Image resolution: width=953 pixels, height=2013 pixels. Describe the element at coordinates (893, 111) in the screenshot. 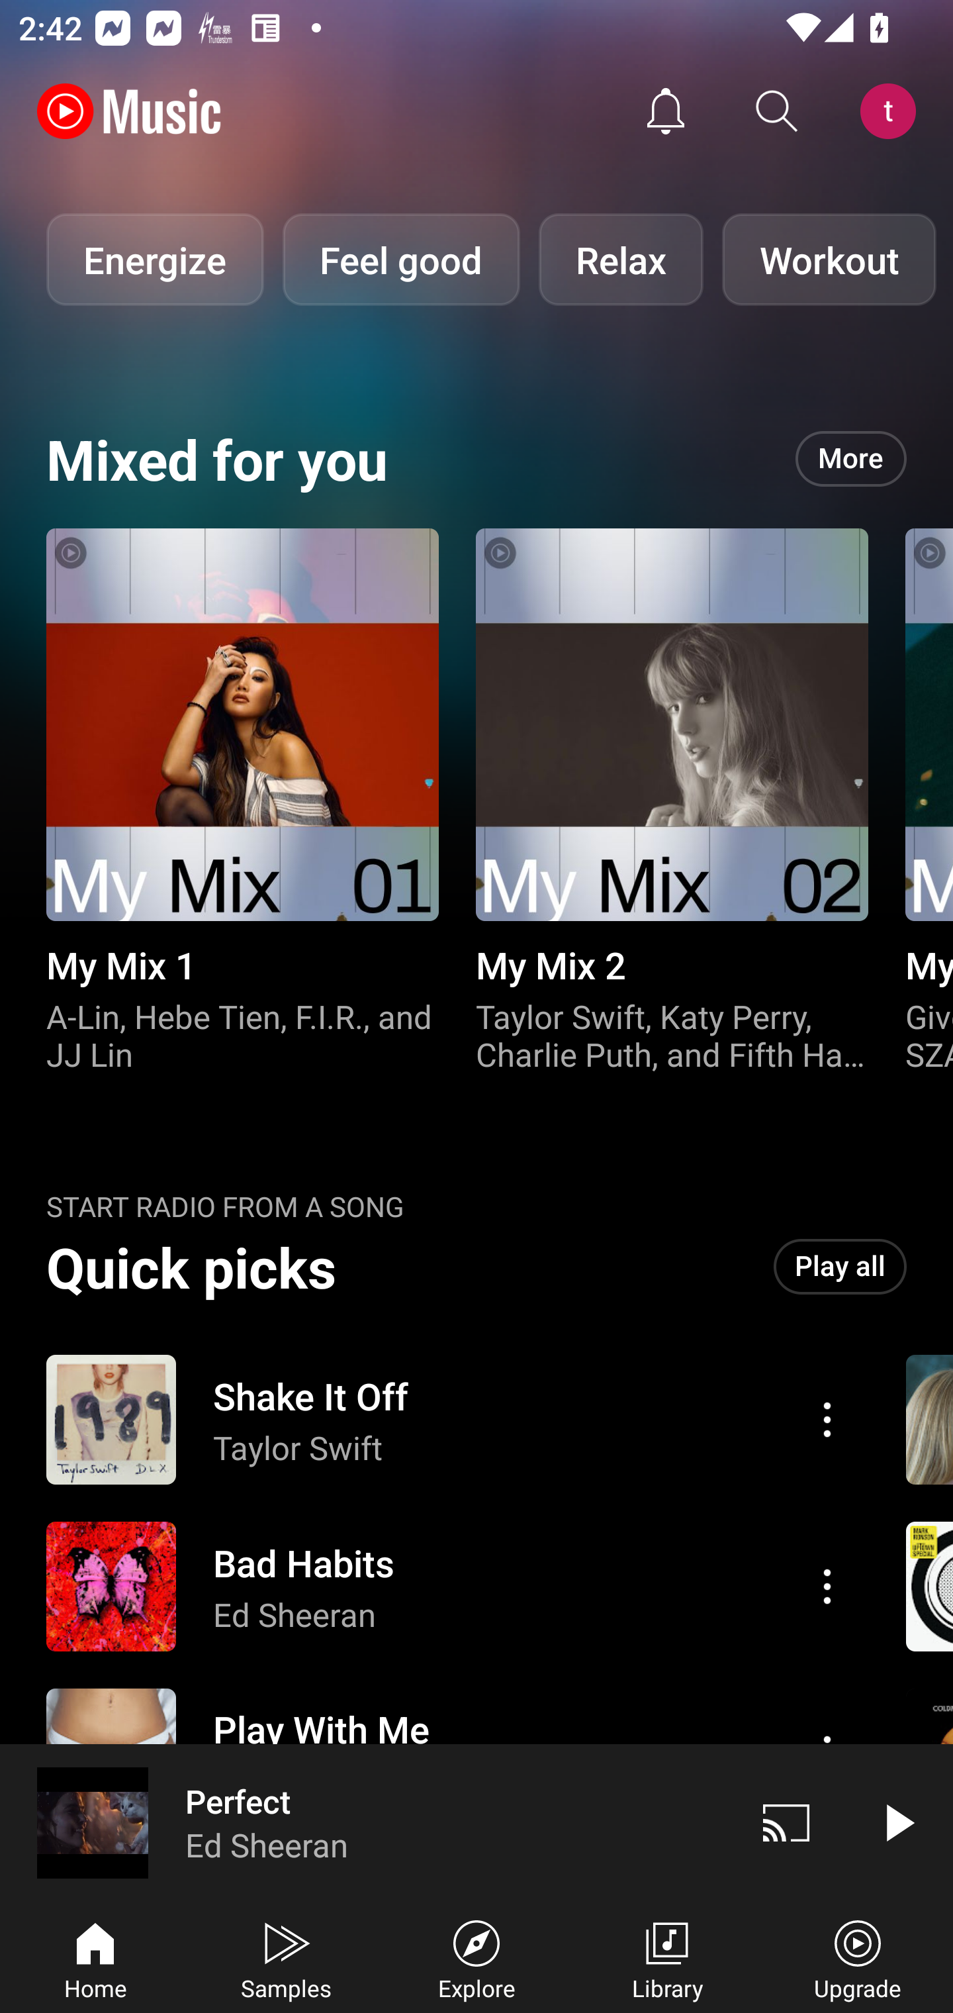

I see `Account` at that location.